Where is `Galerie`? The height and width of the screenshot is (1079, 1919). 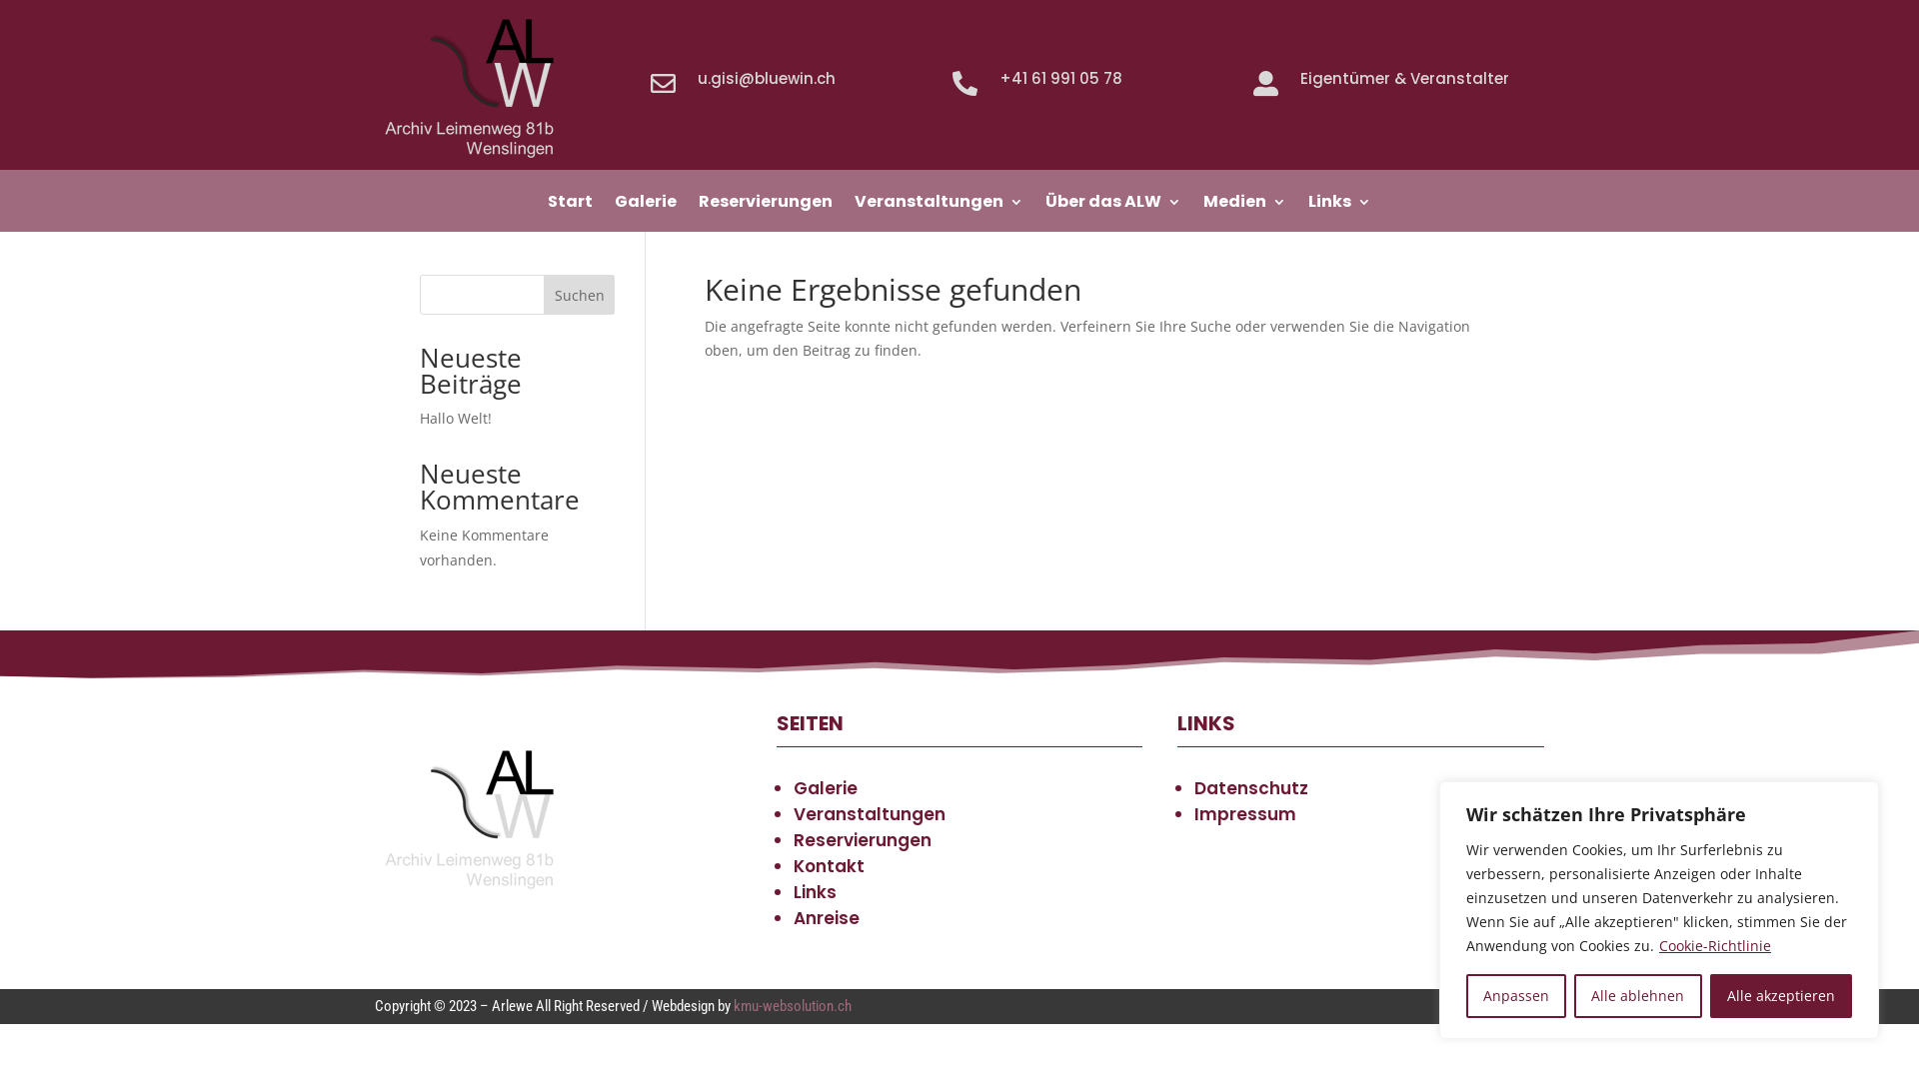
Galerie is located at coordinates (826, 788).